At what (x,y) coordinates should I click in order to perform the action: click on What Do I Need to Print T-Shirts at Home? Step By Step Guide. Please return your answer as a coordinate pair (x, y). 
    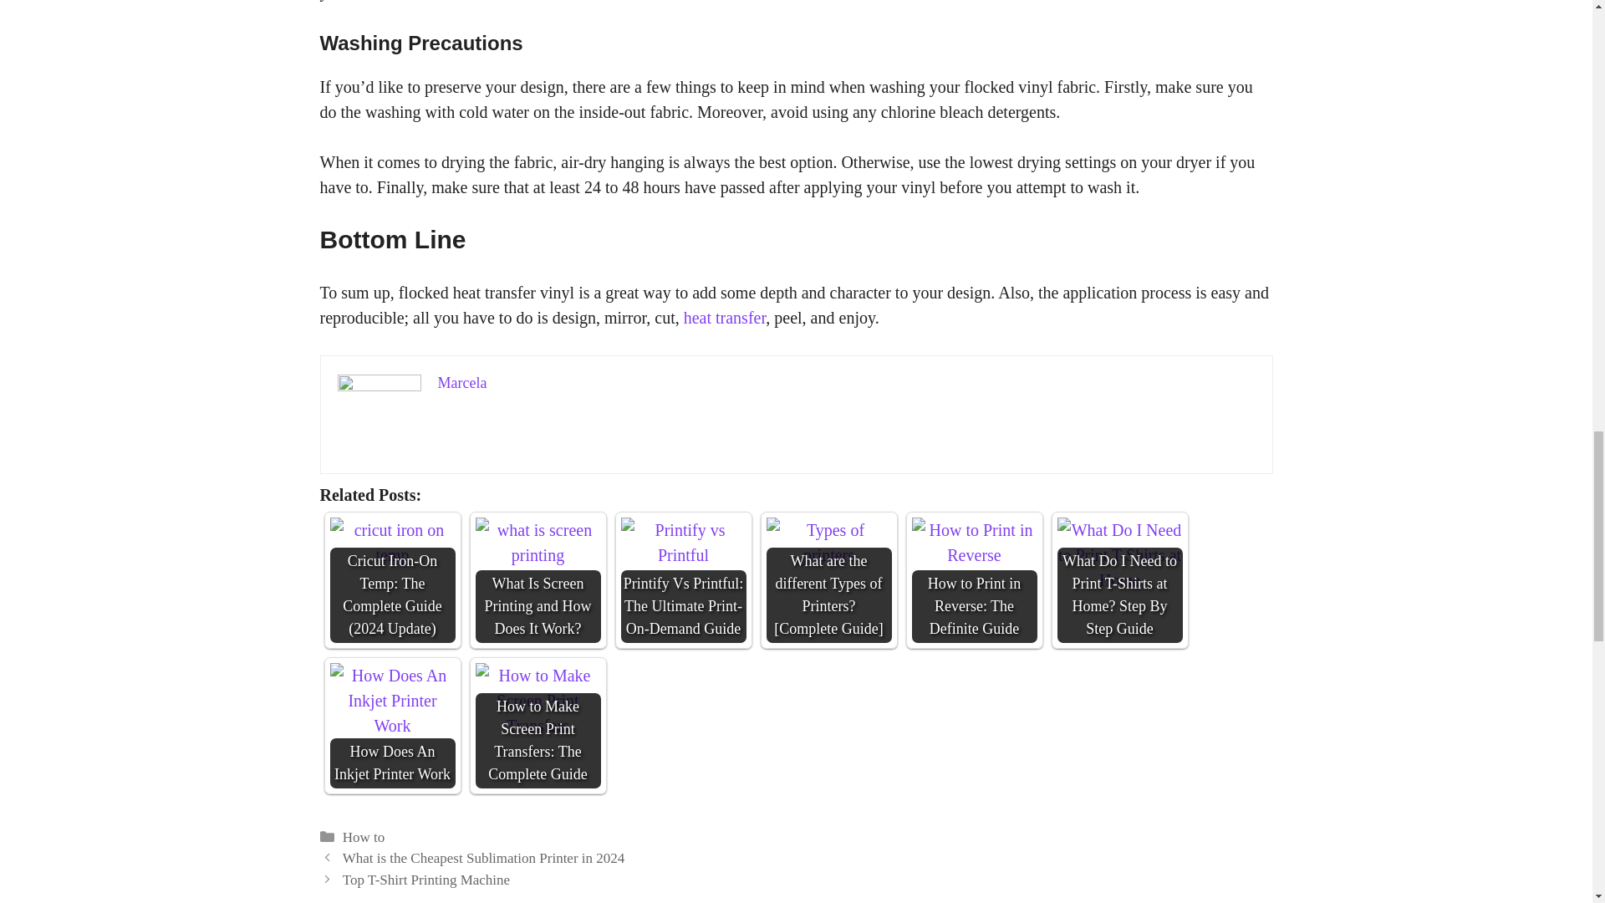
    Looking at the image, I should click on (1118, 554).